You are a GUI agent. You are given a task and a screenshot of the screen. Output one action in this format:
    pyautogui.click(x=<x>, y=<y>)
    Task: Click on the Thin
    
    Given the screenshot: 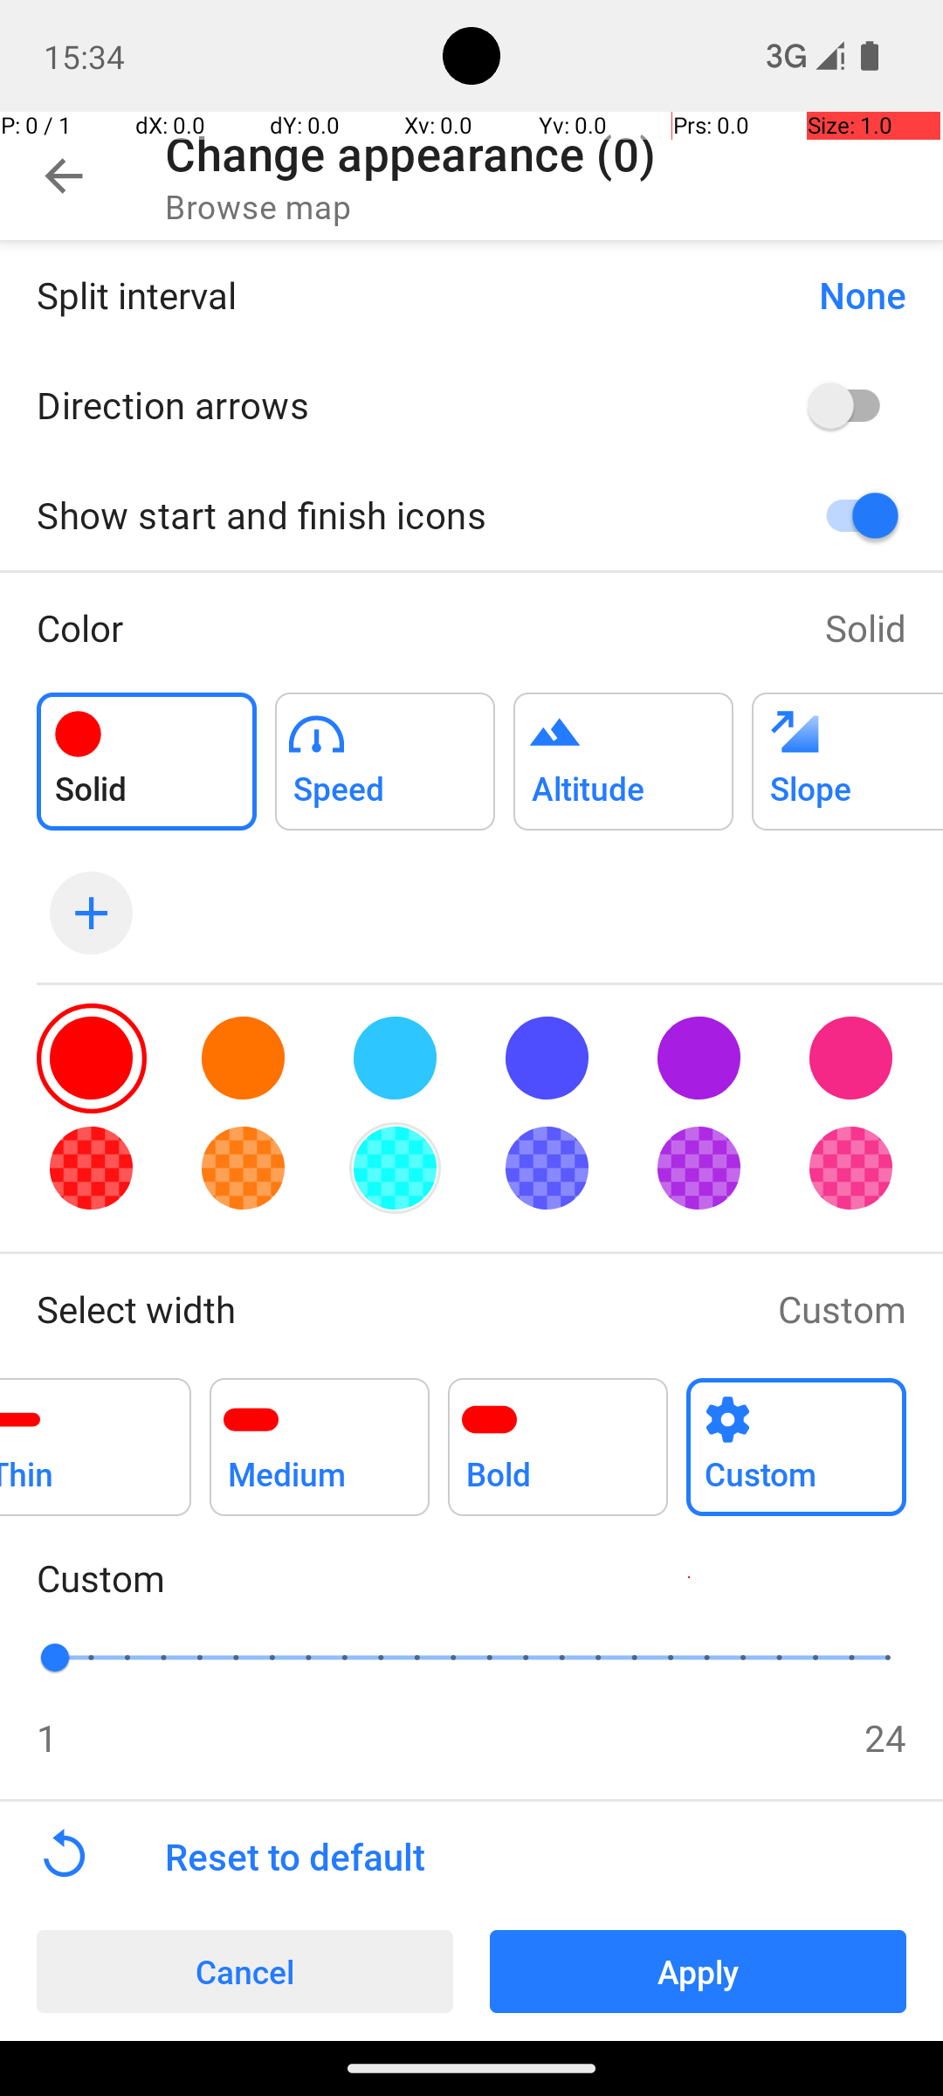 What is the action you would take?
    pyautogui.click(x=96, y=1438)
    